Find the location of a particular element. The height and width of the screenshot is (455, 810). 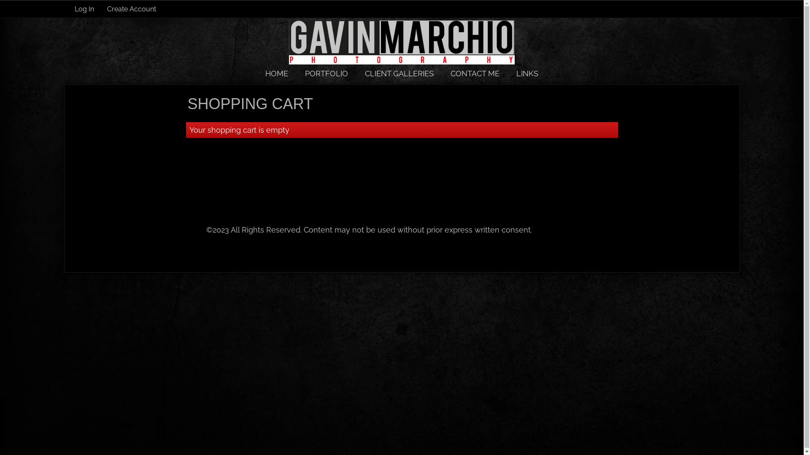

LINKS is located at coordinates (527, 73).